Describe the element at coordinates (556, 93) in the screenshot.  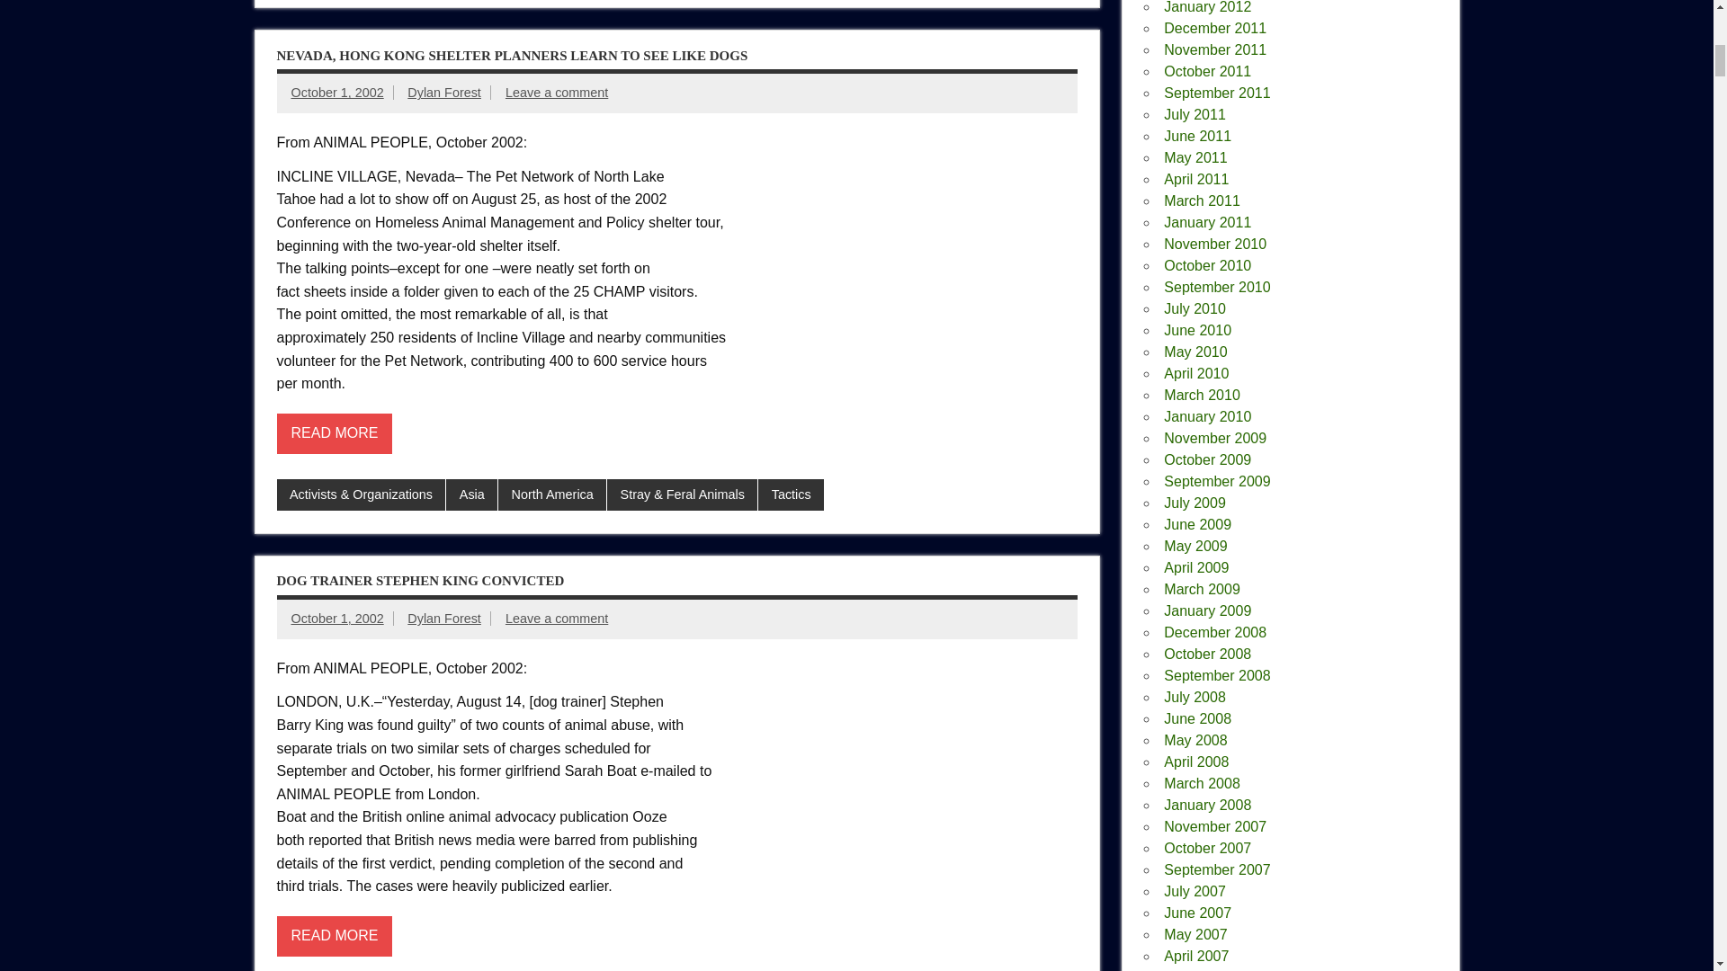
I see `Leave a comment` at that location.